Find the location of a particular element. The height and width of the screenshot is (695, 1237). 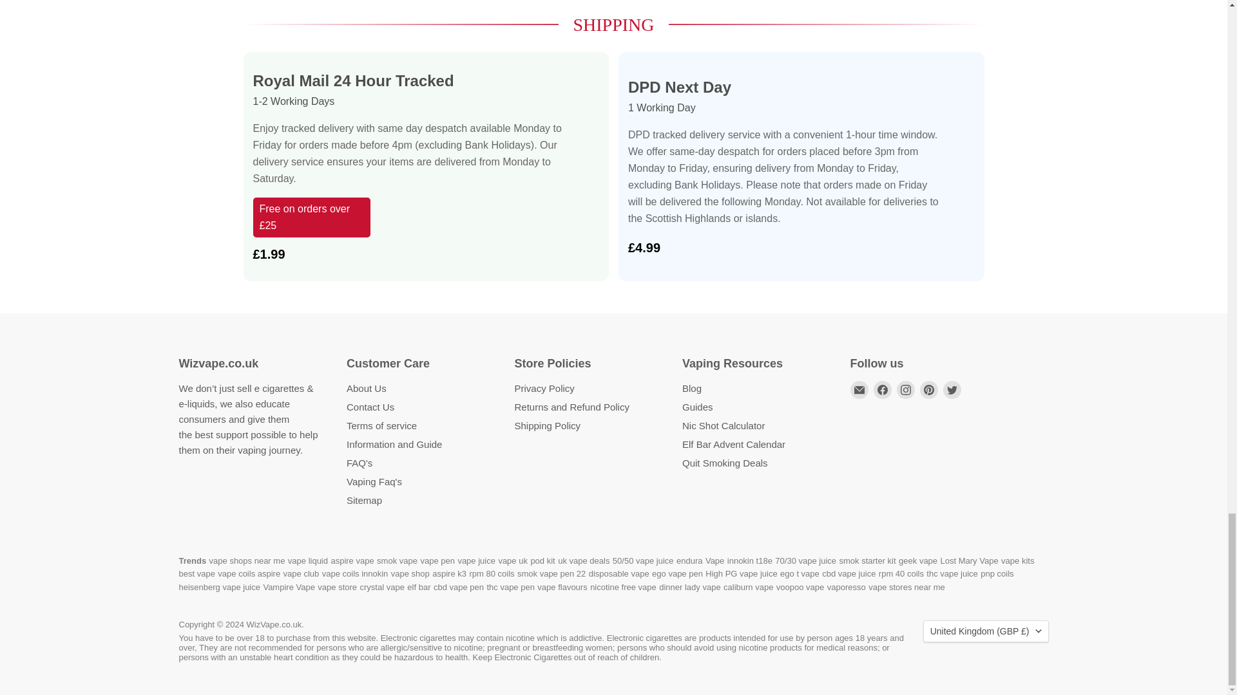

Twitter is located at coordinates (952, 389).